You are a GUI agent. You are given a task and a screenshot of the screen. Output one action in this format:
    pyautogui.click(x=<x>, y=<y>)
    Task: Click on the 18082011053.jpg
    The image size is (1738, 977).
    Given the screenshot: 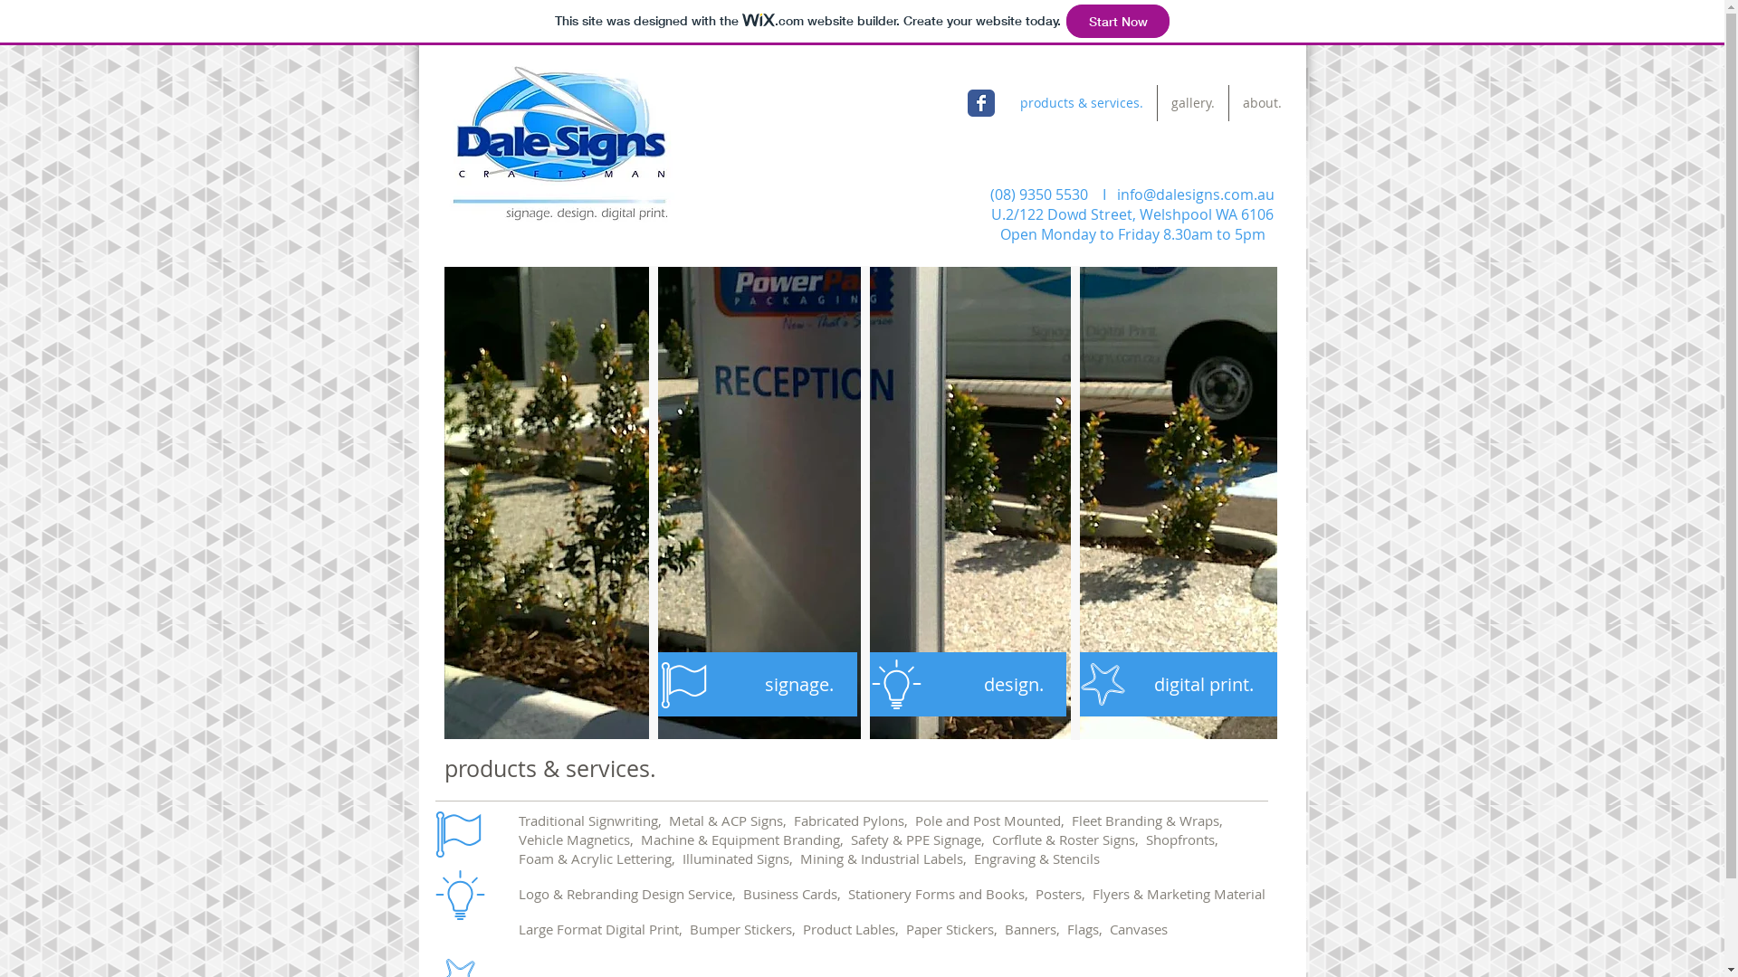 What is the action you would take?
    pyautogui.click(x=860, y=503)
    